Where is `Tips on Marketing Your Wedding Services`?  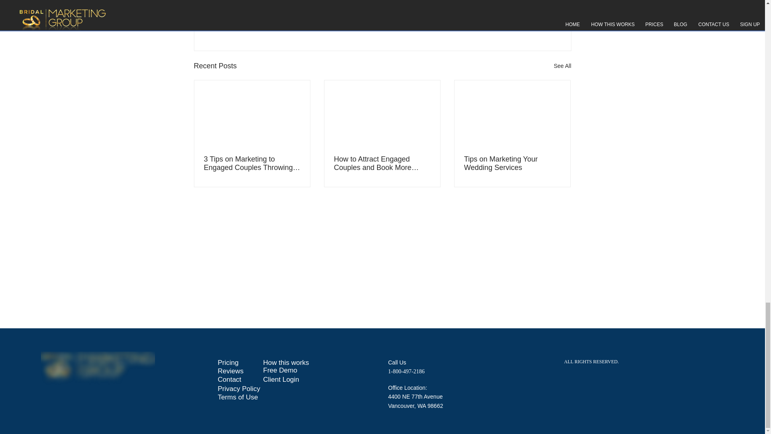
Tips on Marketing Your Wedding Services is located at coordinates (512, 163).